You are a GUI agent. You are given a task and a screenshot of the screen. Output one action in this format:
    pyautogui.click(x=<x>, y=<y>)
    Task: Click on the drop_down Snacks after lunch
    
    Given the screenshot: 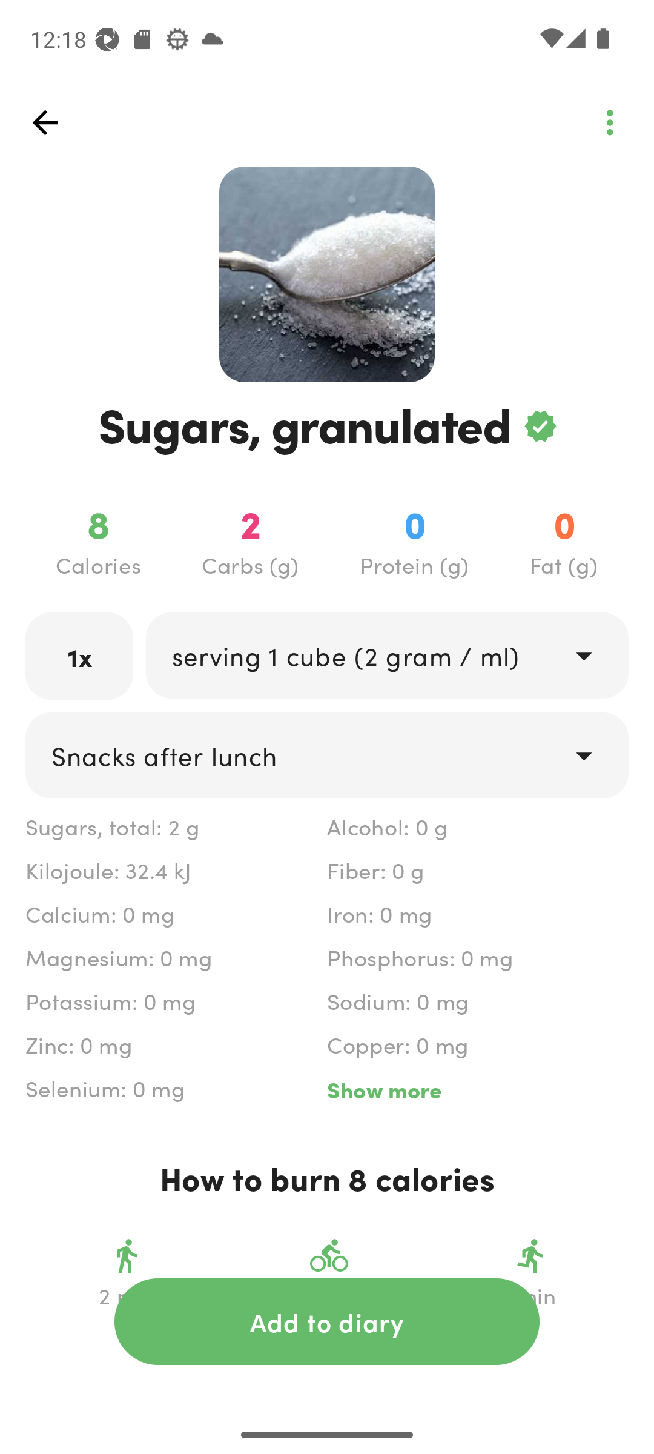 What is the action you would take?
    pyautogui.click(x=327, y=755)
    